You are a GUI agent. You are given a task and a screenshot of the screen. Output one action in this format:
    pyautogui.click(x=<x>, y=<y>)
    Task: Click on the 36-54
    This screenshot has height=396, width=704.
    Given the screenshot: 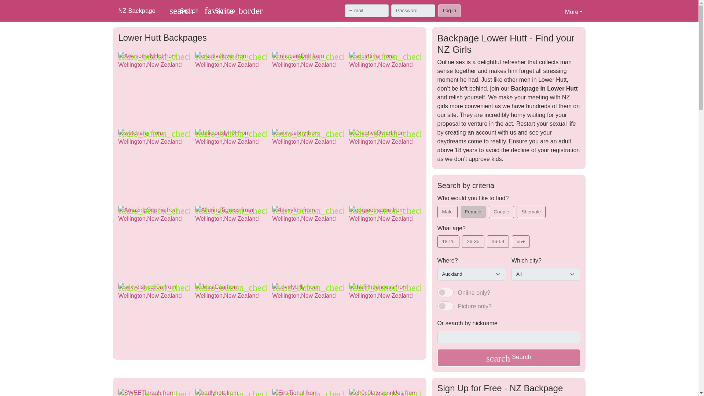 What is the action you would take?
    pyautogui.click(x=489, y=238)
    